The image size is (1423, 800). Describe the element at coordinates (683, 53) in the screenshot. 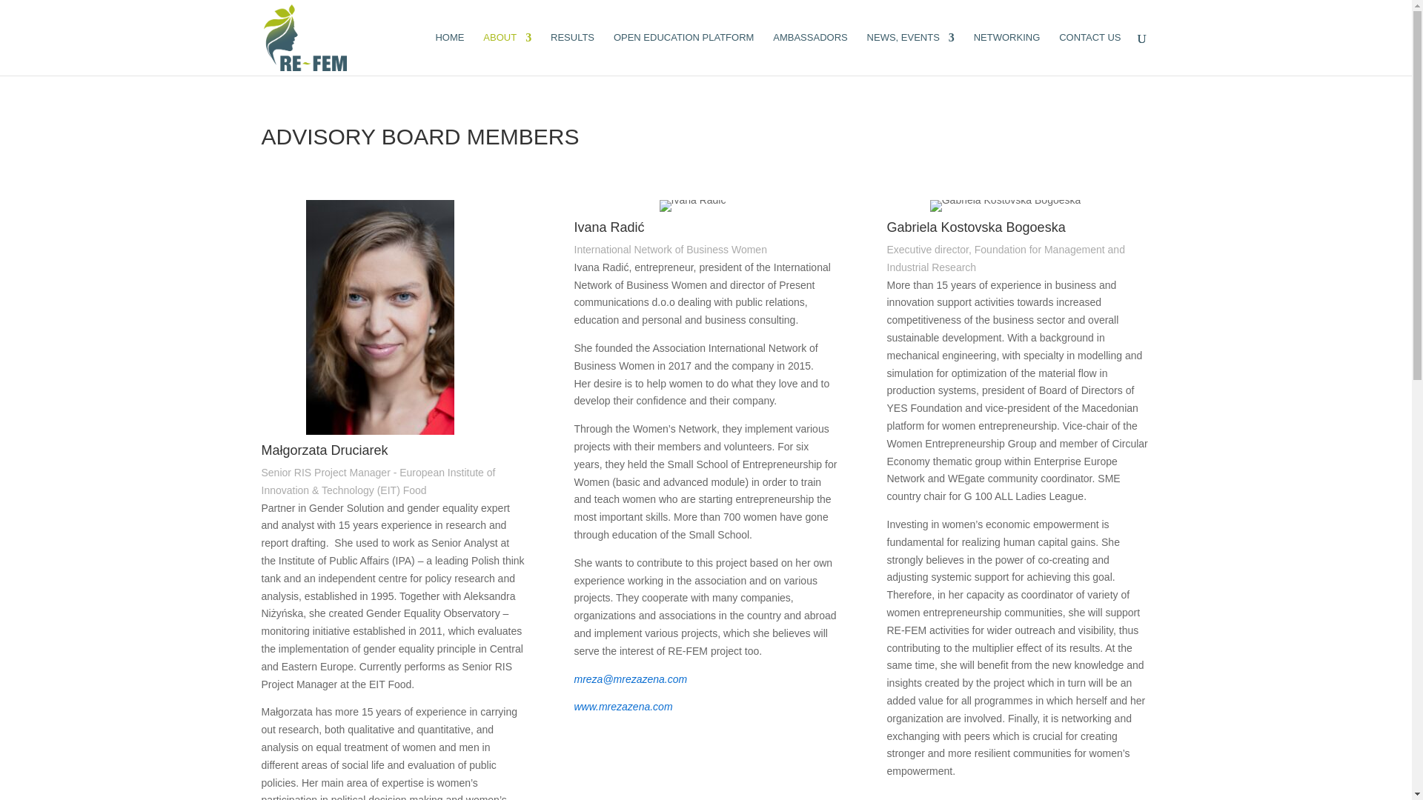

I see `OPEN EDUCATION PLATFORM` at that location.